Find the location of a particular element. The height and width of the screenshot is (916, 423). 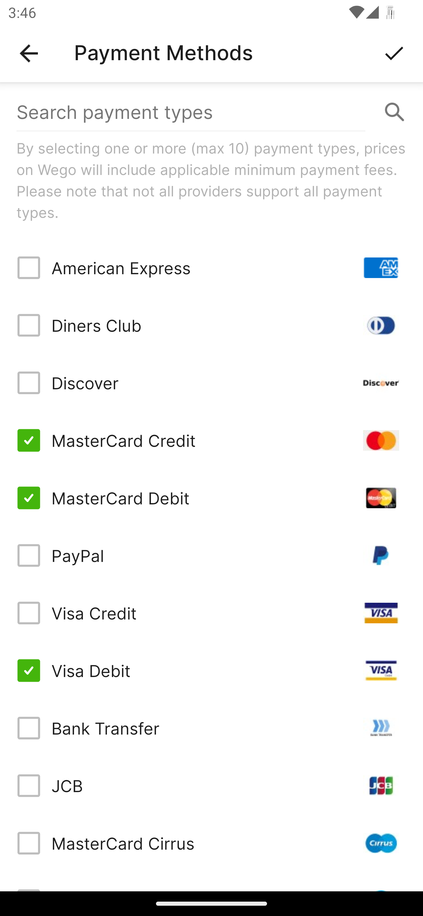

Visa Credit is located at coordinates (211, 613).